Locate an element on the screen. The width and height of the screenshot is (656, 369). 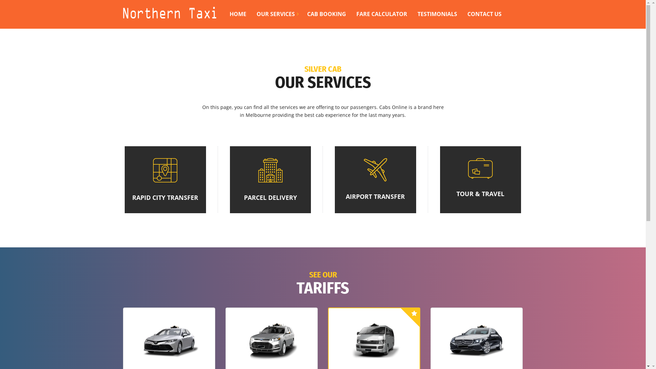
CAB BOOKING is located at coordinates (327, 11).